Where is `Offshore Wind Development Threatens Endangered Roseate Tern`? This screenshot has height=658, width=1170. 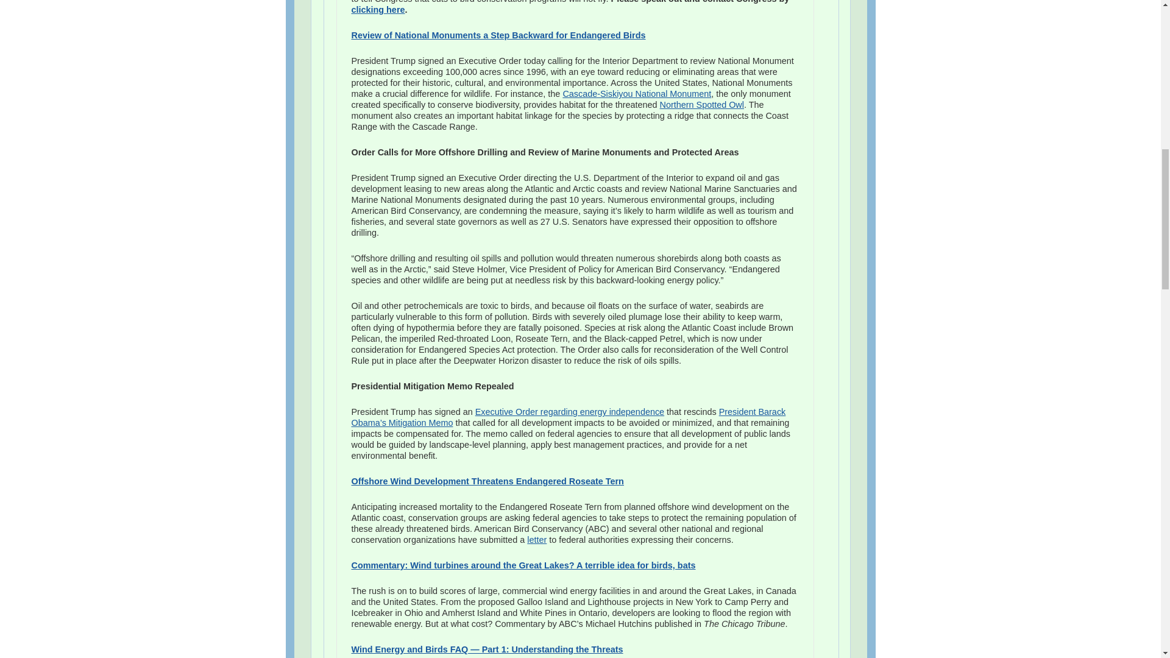 Offshore Wind Development Threatens Endangered Roseate Tern is located at coordinates (487, 481).